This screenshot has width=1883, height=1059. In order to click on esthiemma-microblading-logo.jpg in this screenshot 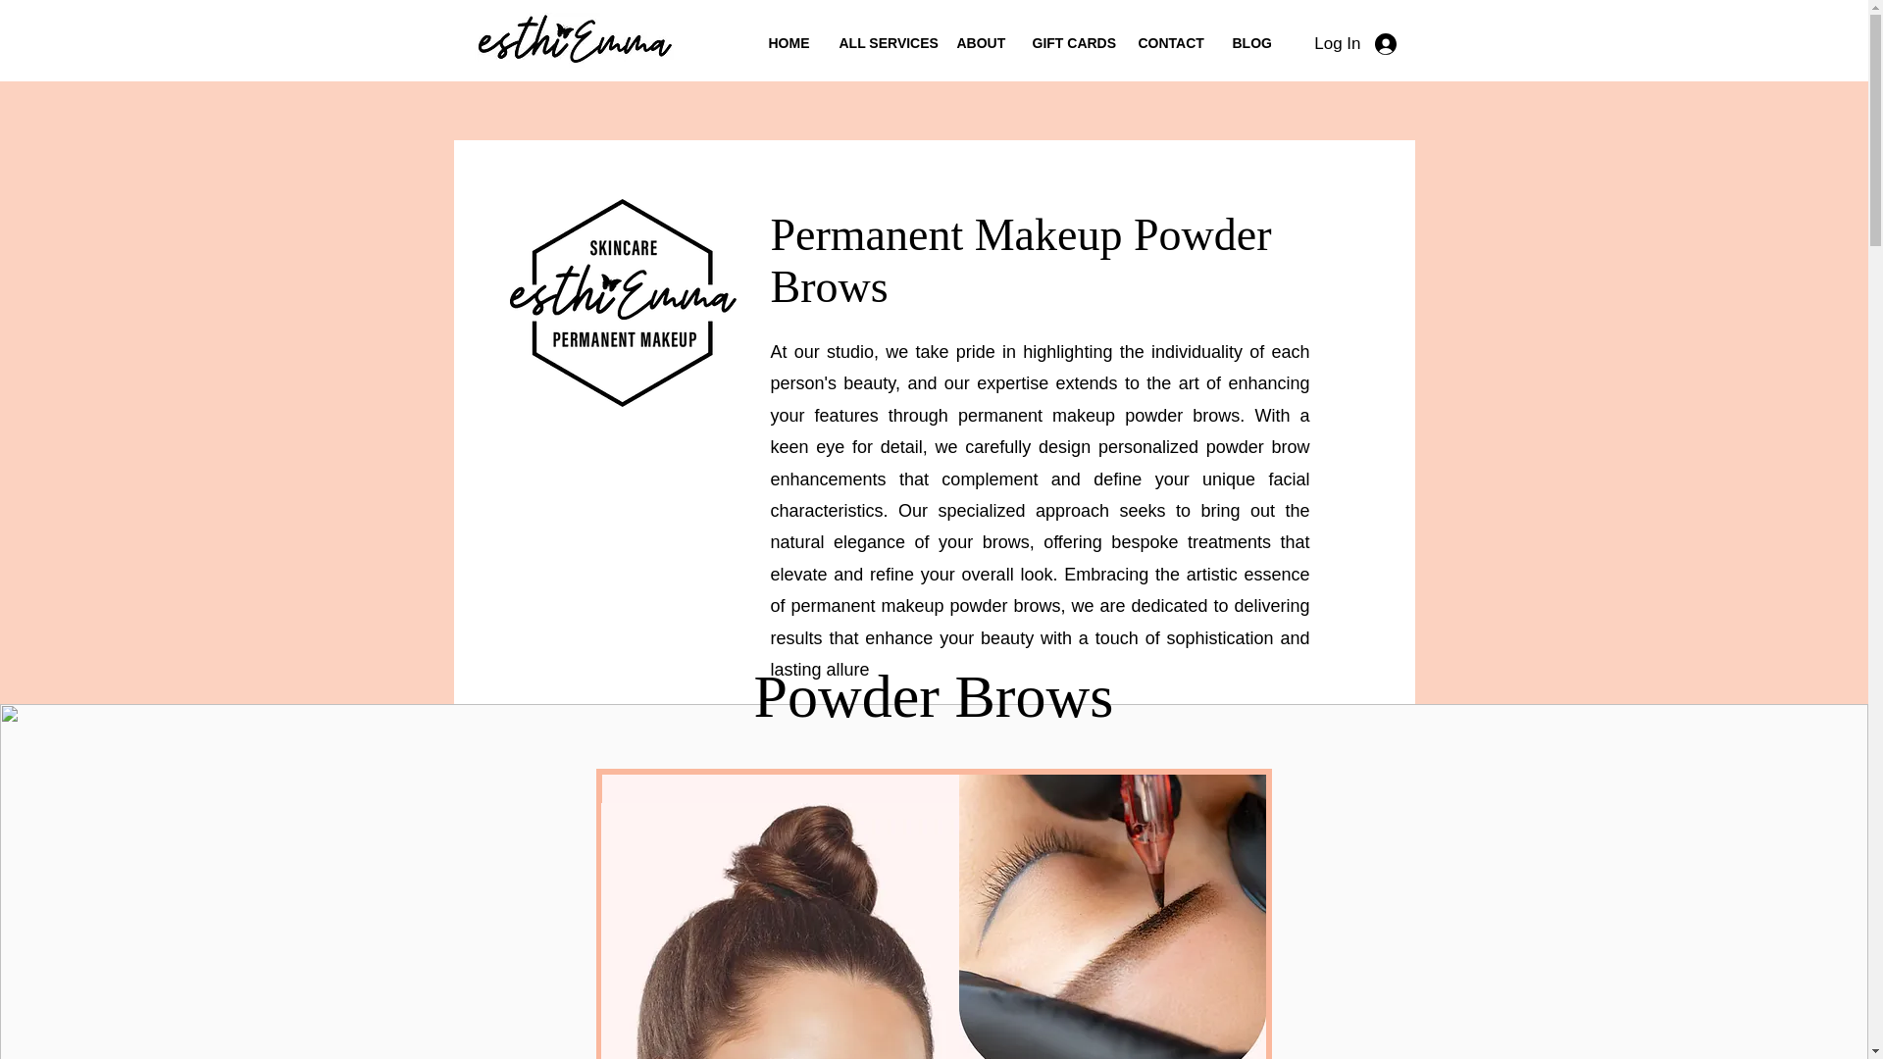, I will do `click(574, 39)`.